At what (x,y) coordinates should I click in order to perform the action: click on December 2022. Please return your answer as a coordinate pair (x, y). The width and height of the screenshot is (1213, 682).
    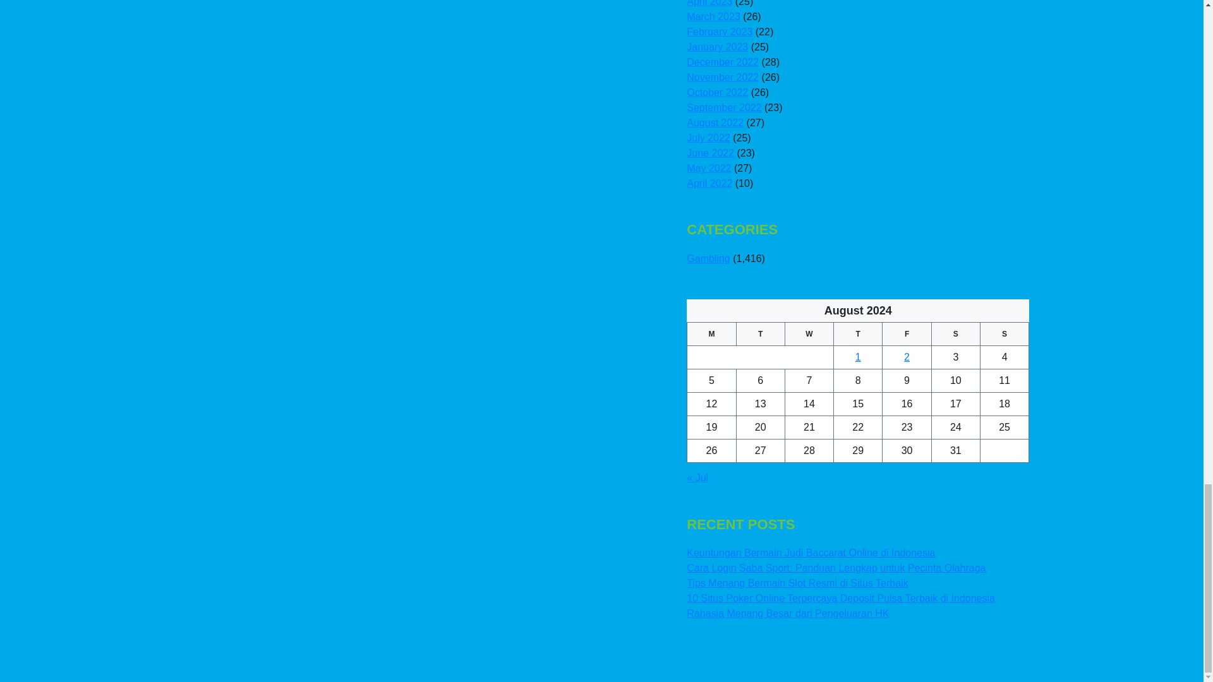
    Looking at the image, I should click on (723, 62).